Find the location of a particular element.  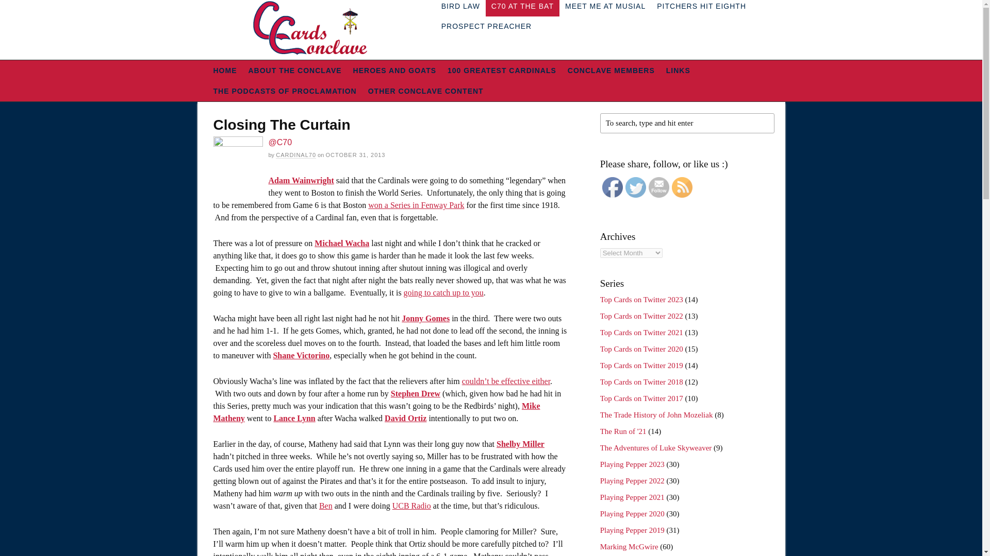

Adam Wainwright is located at coordinates (301, 180).